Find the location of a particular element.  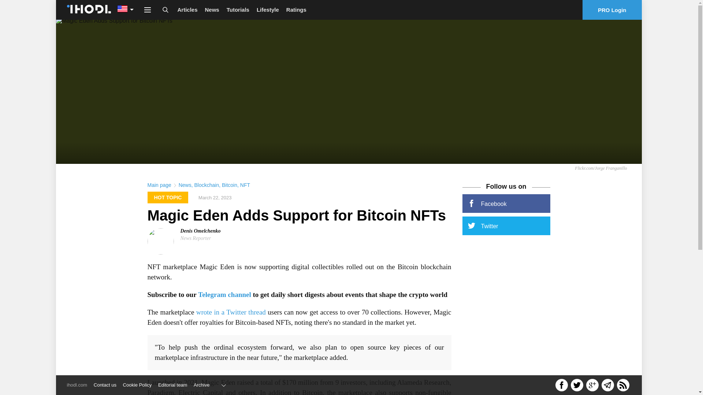

News is located at coordinates (212, 10).